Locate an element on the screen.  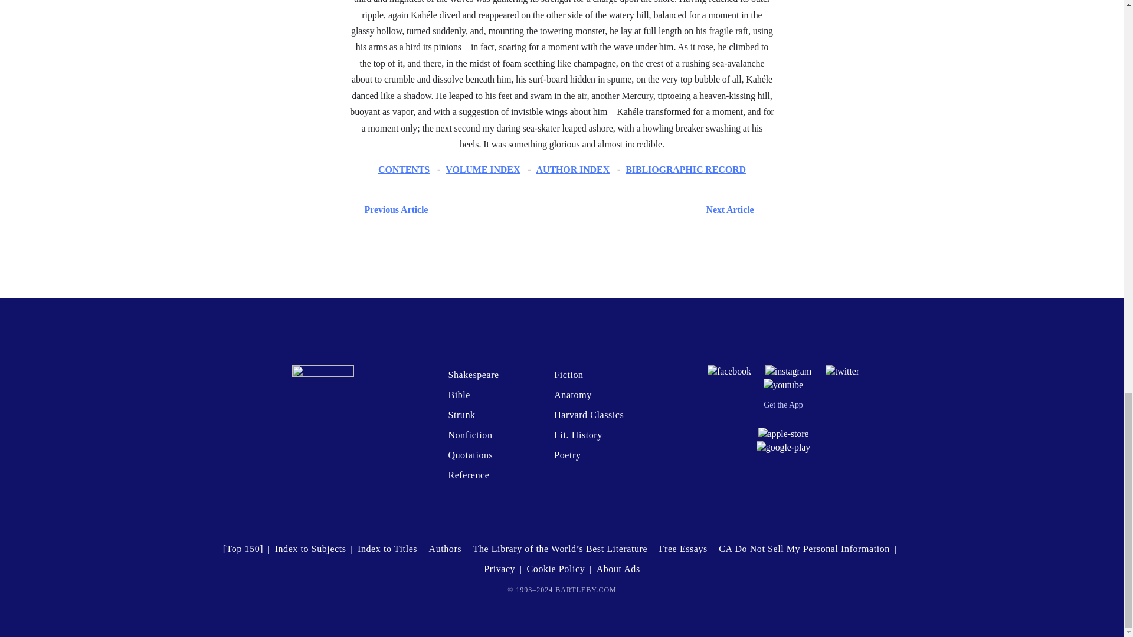
Reference is located at coordinates (469, 475).